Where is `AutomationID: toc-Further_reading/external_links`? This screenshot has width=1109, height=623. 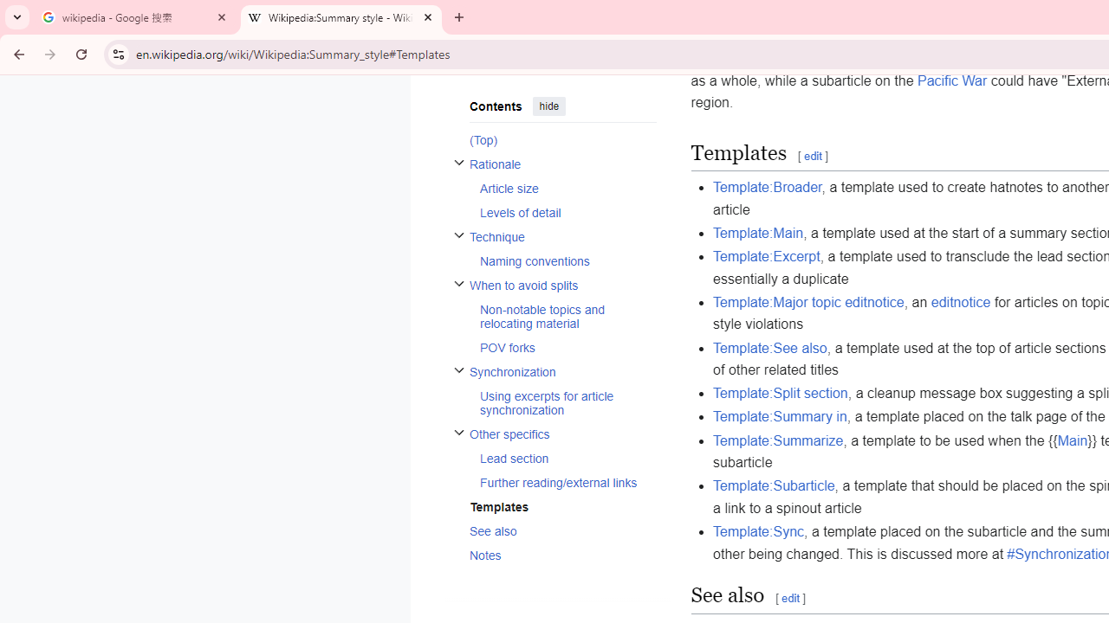 AutomationID: toc-Further_reading/external_links is located at coordinates (562, 481).